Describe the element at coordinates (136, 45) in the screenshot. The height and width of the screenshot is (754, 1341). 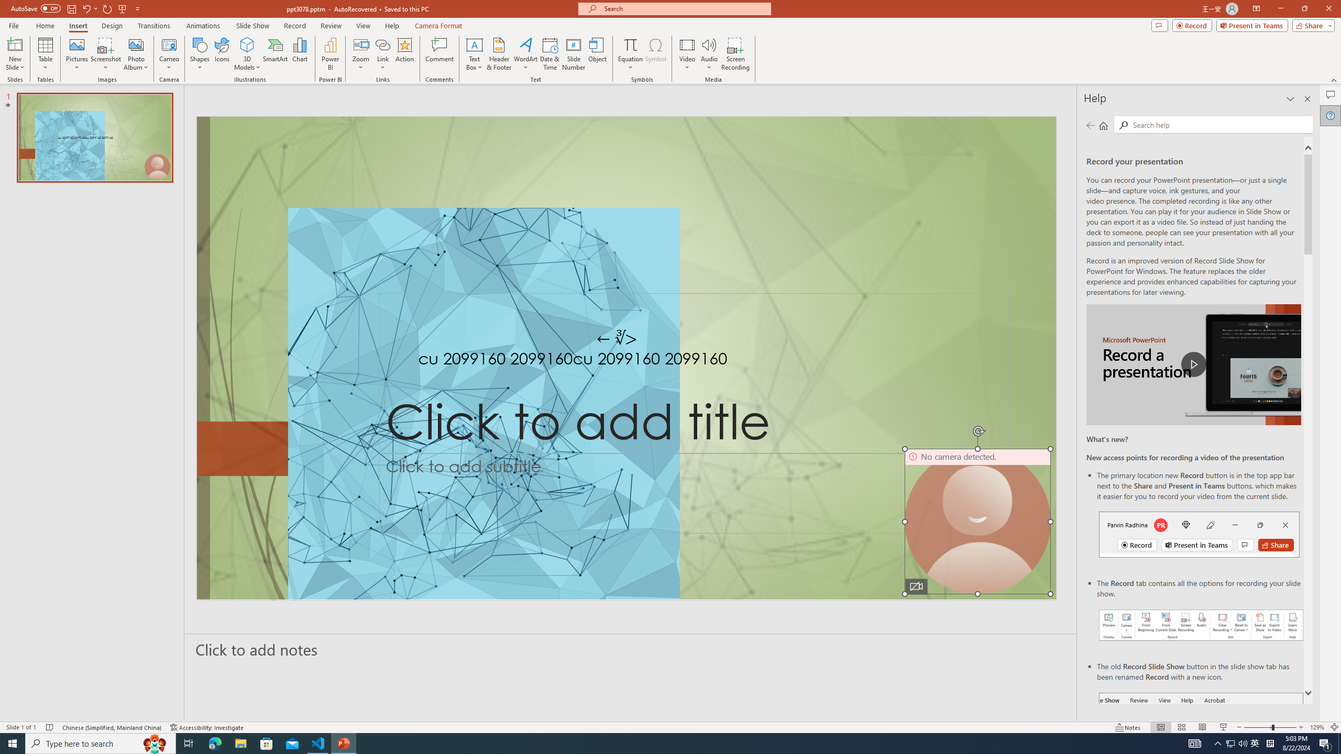
I see `New Photo Album...` at that location.